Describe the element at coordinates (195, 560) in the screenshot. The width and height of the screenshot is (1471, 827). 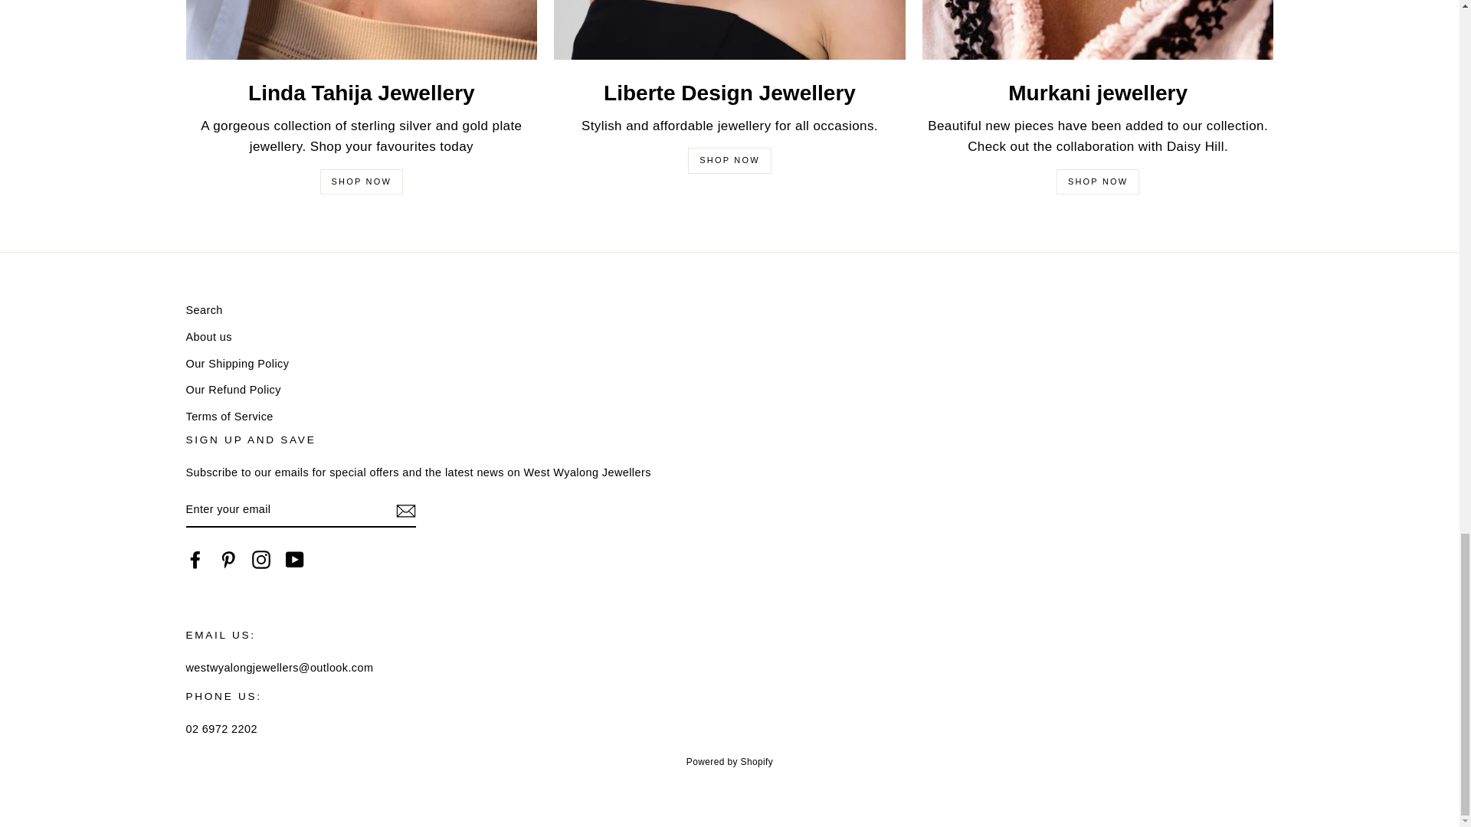
I see `West Wyalong Jewellers on Facebook` at that location.